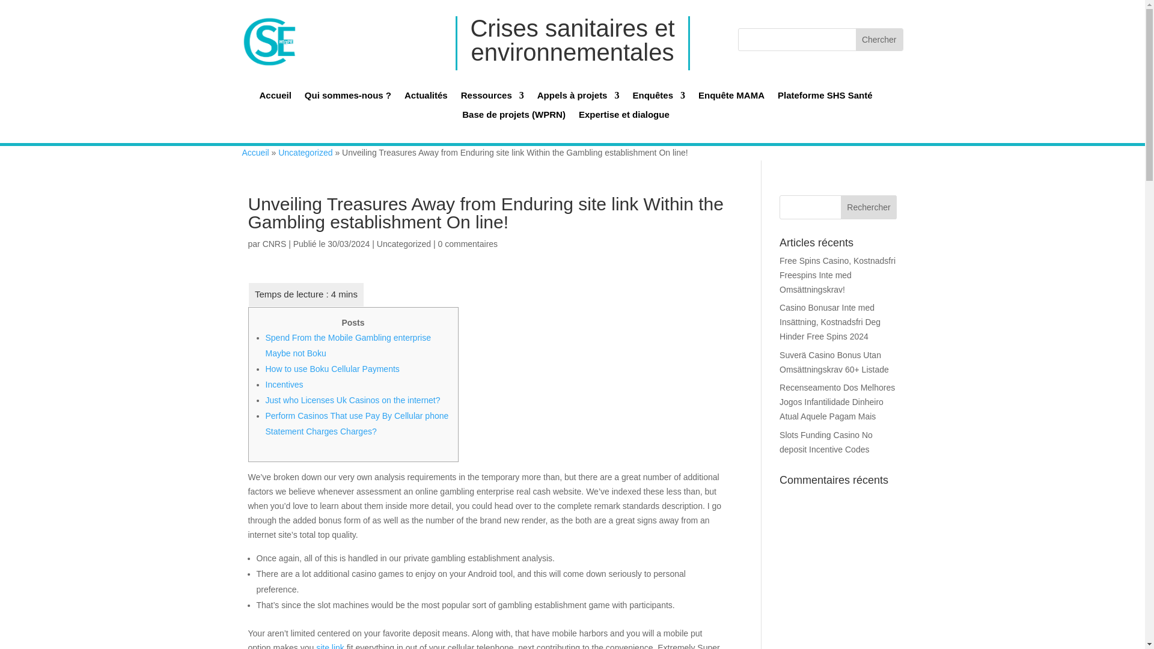 The width and height of the screenshot is (1154, 649). I want to click on Chercher, so click(879, 28).